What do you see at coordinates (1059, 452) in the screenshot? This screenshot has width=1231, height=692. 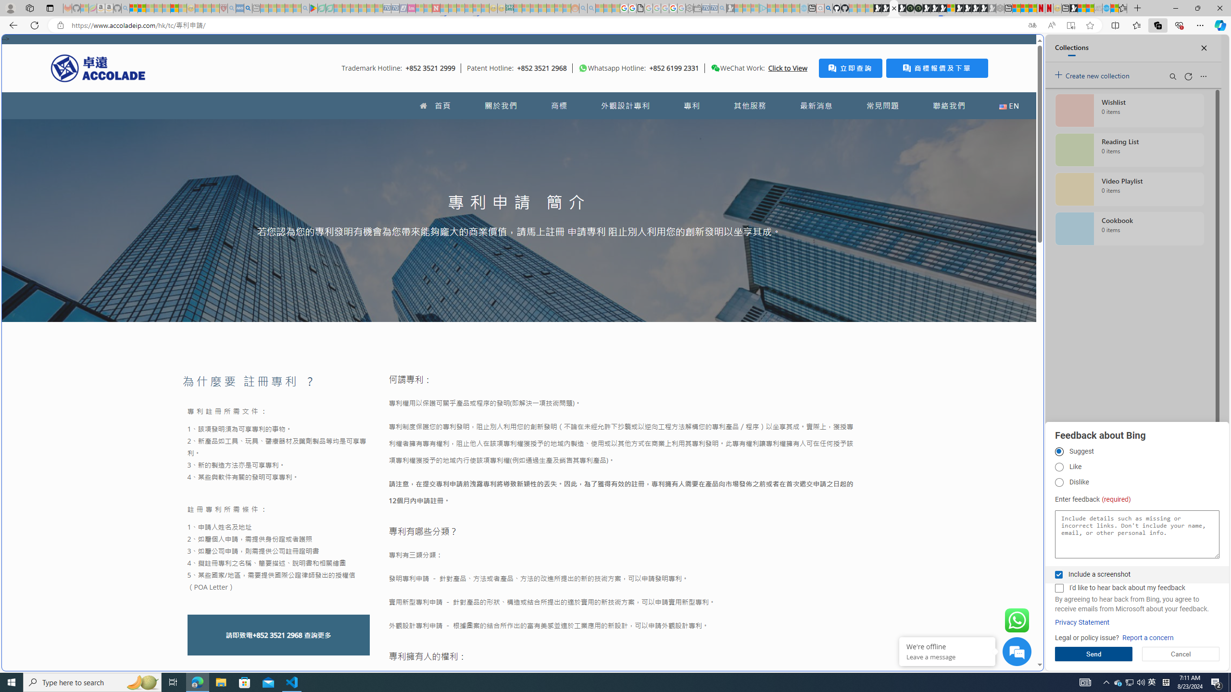 I see `Suggest` at bounding box center [1059, 452].